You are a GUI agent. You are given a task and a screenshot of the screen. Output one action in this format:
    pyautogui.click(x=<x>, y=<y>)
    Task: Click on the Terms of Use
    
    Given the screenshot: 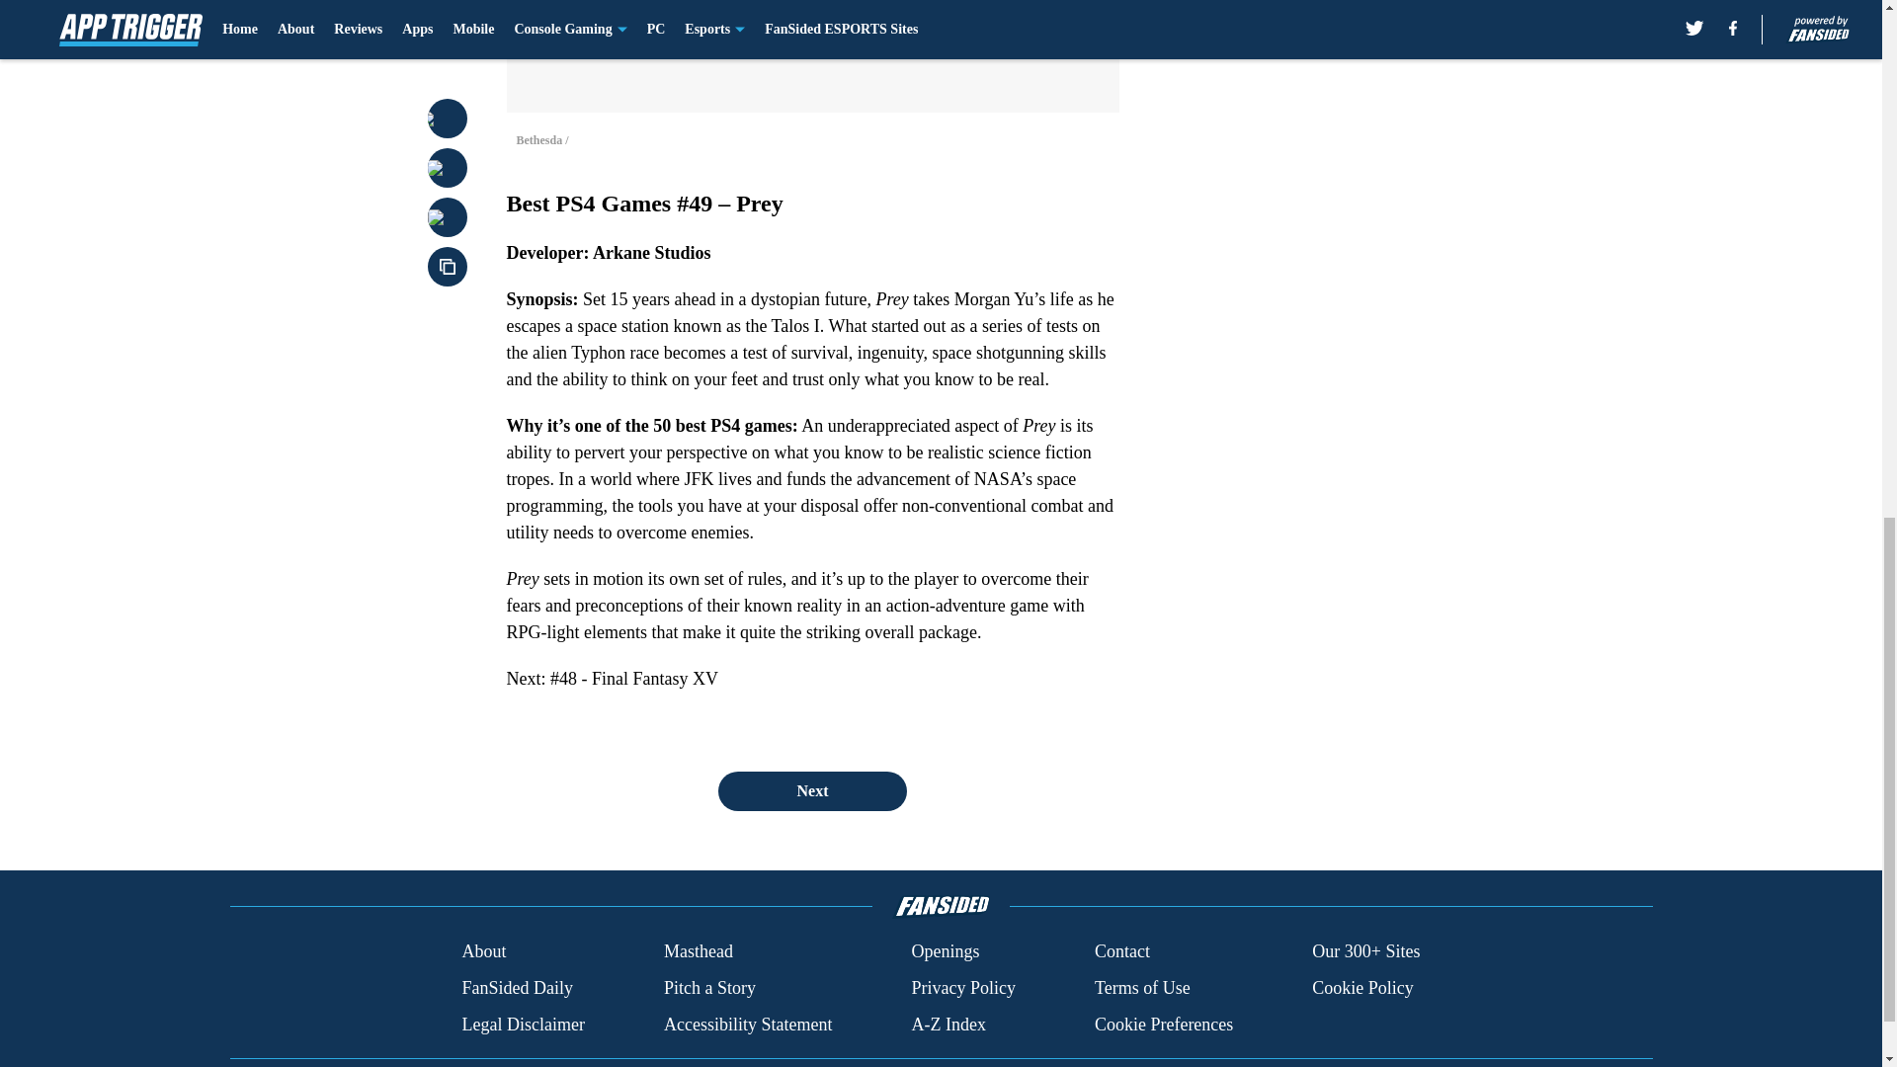 What is the action you would take?
    pyautogui.click(x=1142, y=988)
    